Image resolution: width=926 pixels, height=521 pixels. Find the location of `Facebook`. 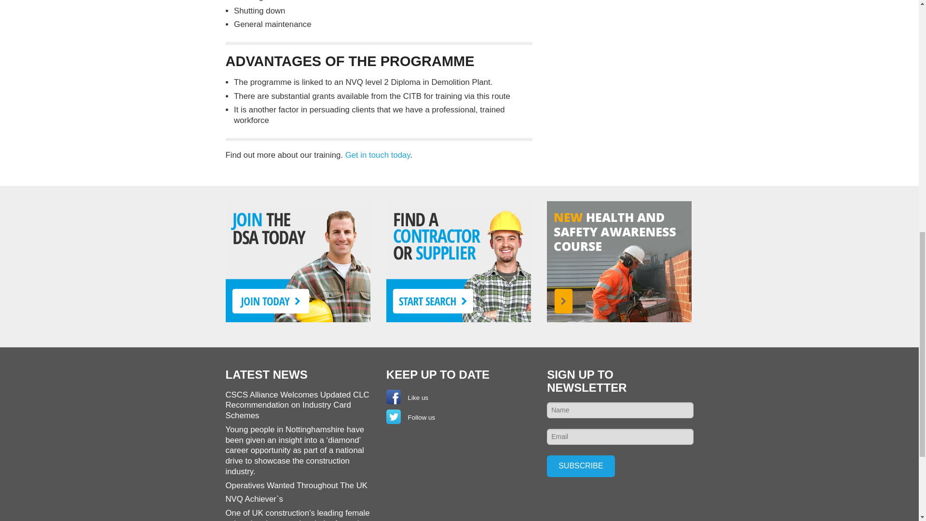

Facebook is located at coordinates (394, 397).